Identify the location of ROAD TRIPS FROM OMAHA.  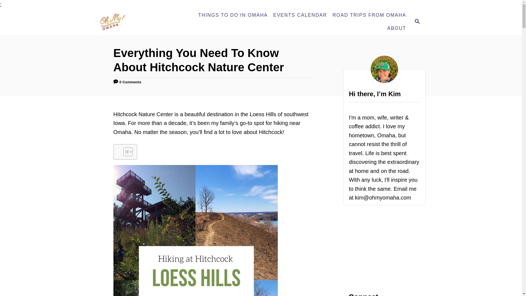
(369, 15).